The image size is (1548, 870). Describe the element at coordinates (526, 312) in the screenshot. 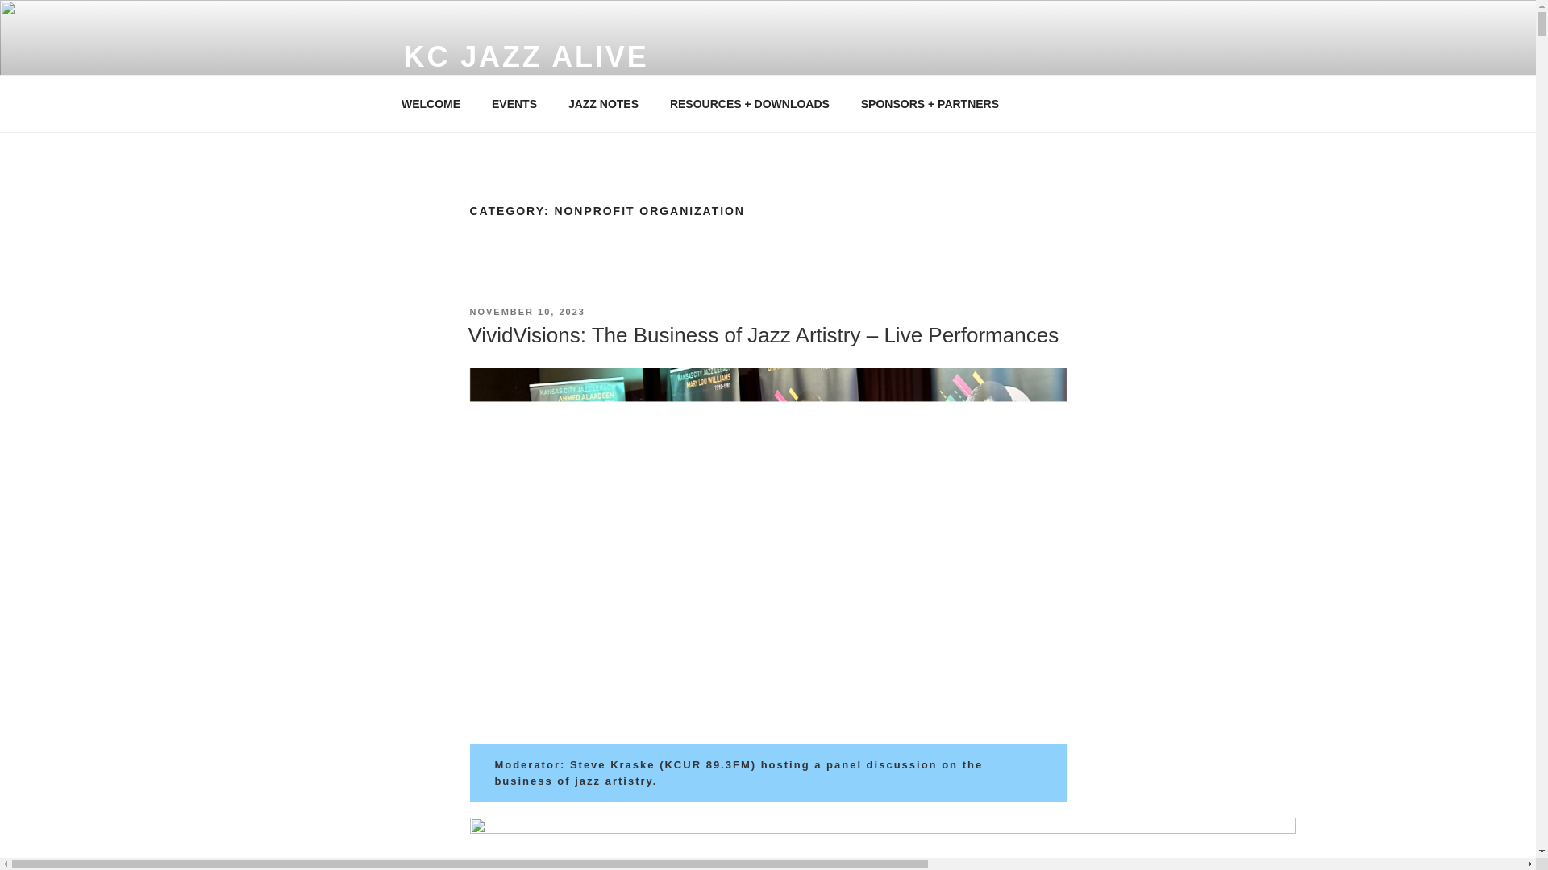

I see `NOVEMBER 10, 2023` at that location.